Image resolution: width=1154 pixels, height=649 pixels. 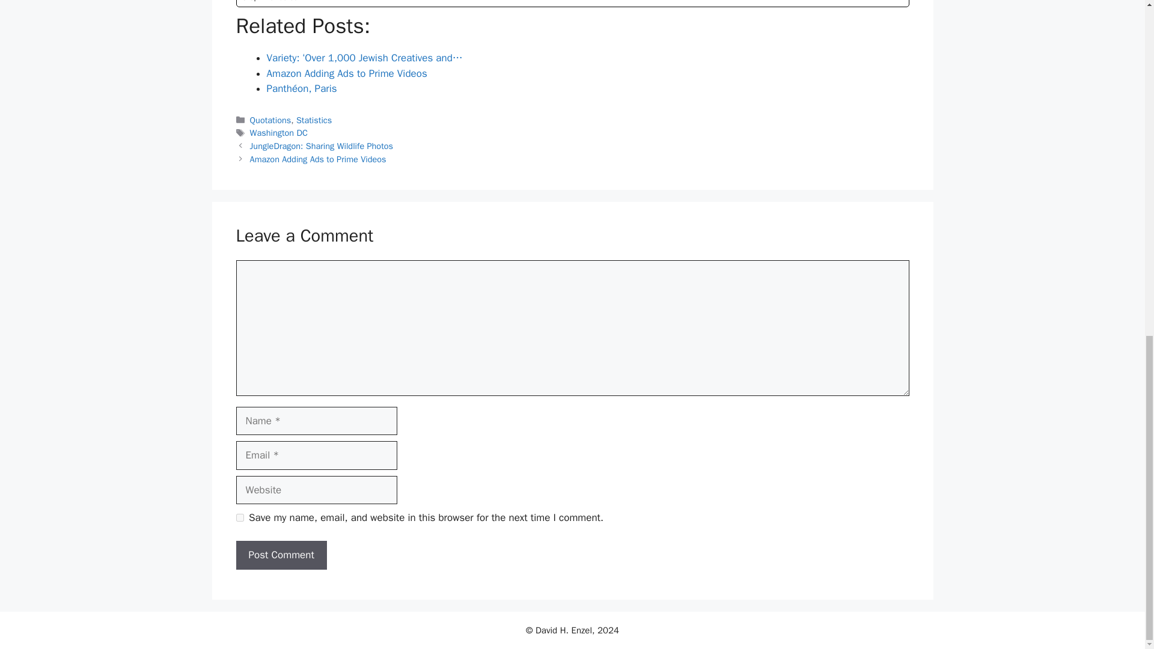 I want to click on Quotations, so click(x=270, y=120).